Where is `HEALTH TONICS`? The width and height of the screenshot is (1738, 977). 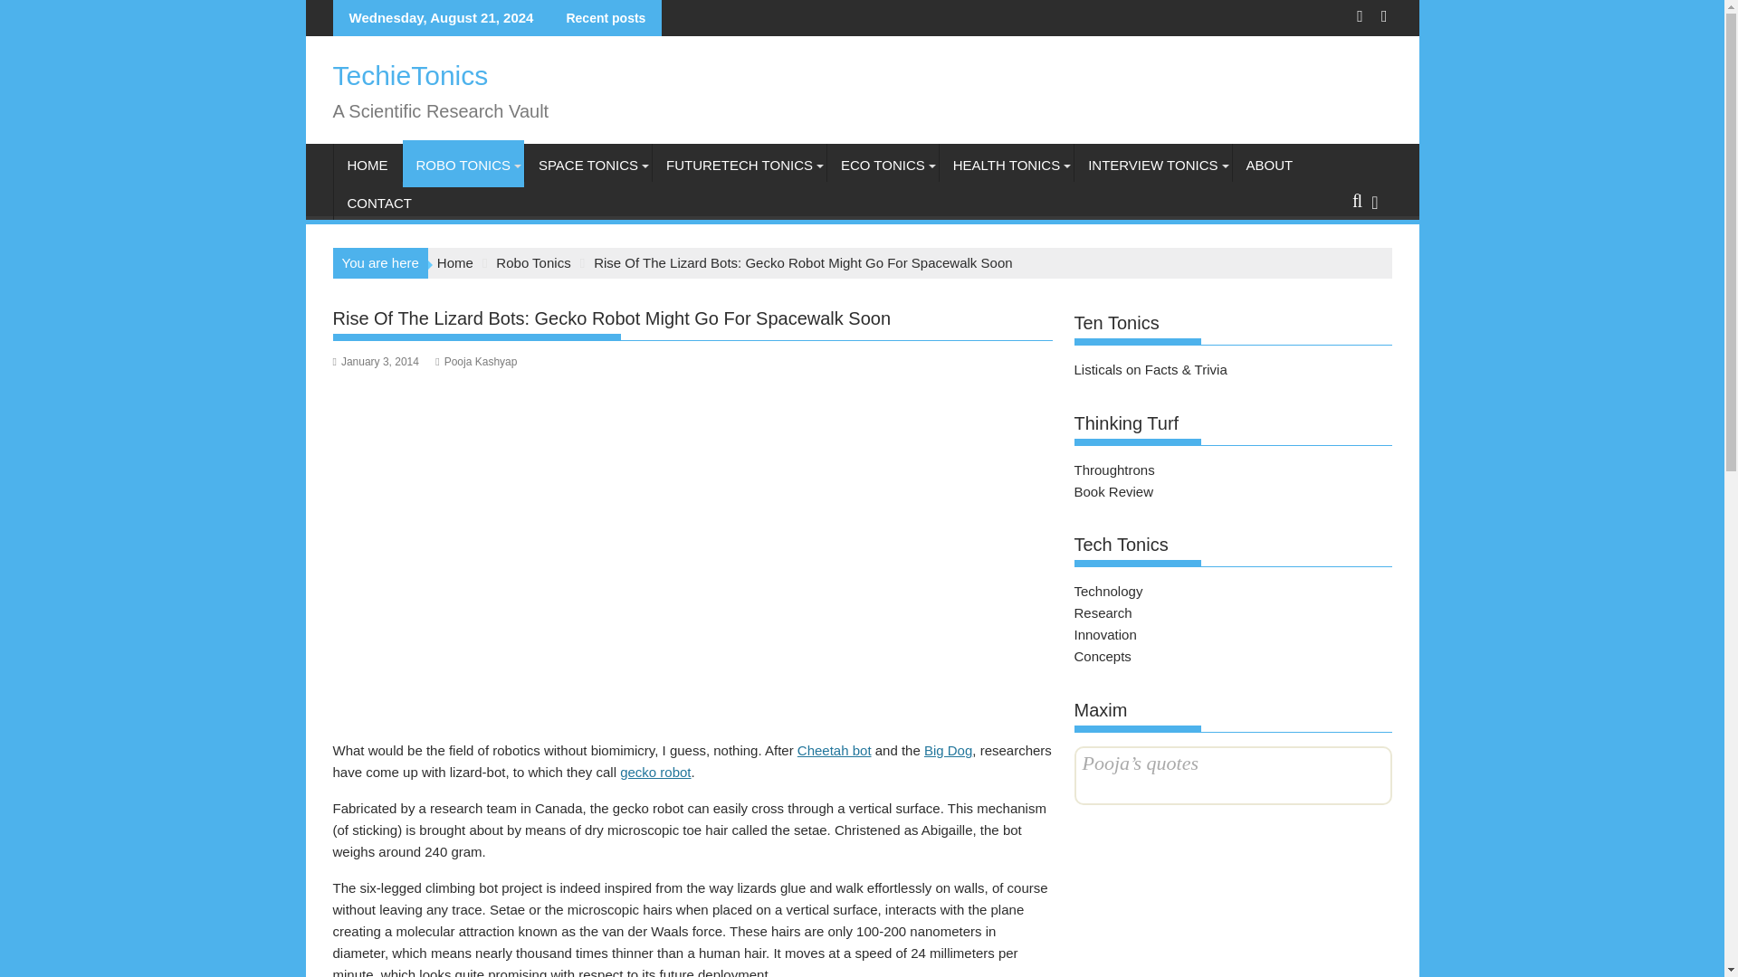 HEALTH TONICS is located at coordinates (1007, 165).